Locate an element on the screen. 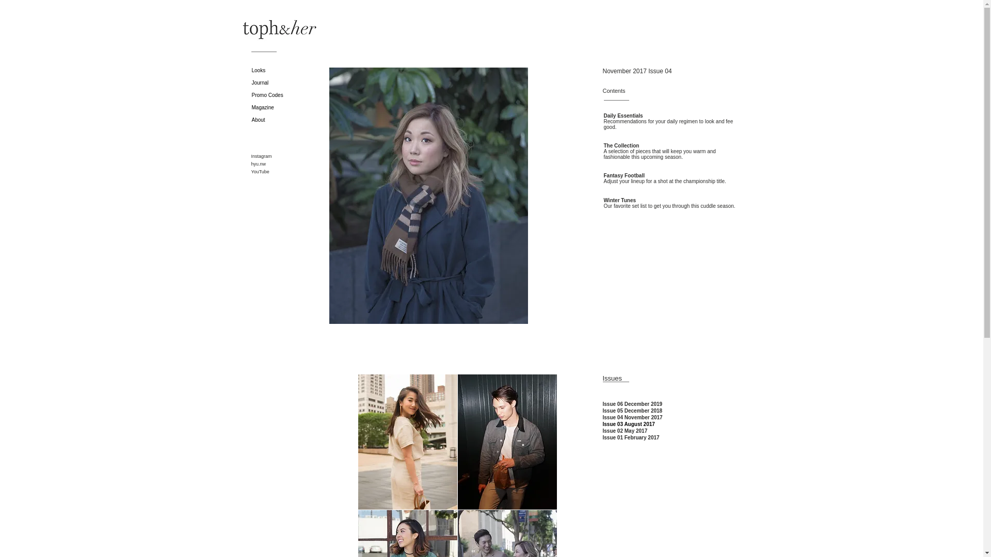  Issue 03 August 2017 is located at coordinates (629, 424).